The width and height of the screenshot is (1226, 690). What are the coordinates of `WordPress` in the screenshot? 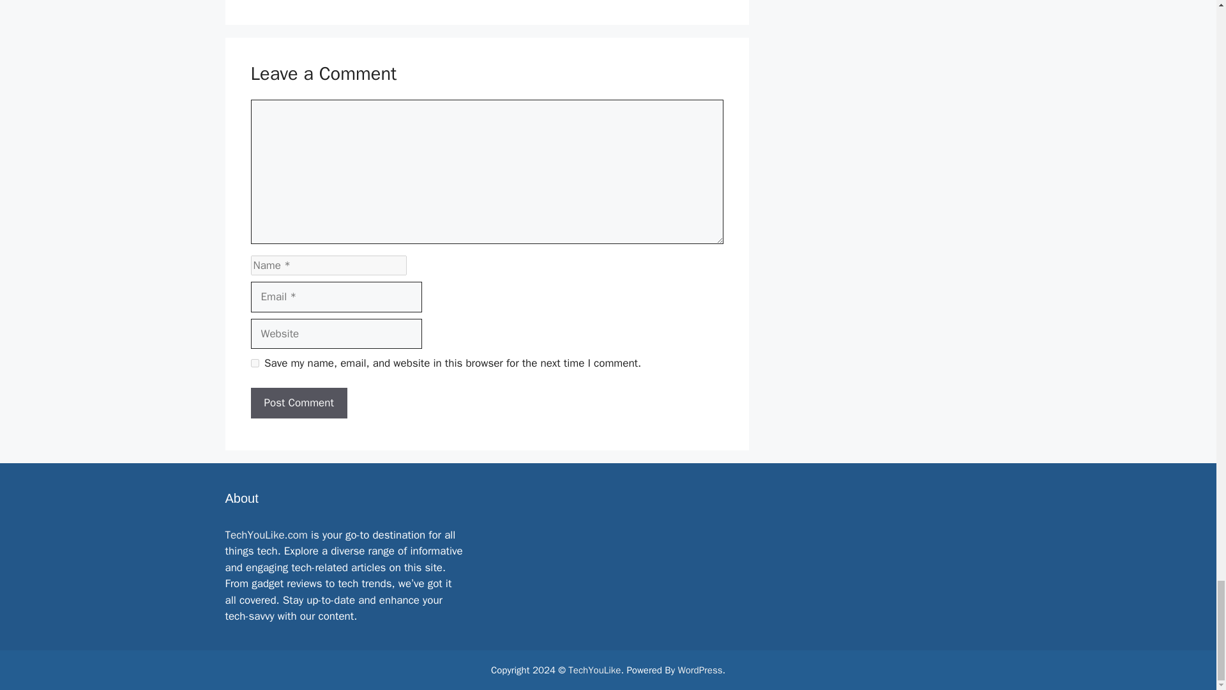 It's located at (700, 670).